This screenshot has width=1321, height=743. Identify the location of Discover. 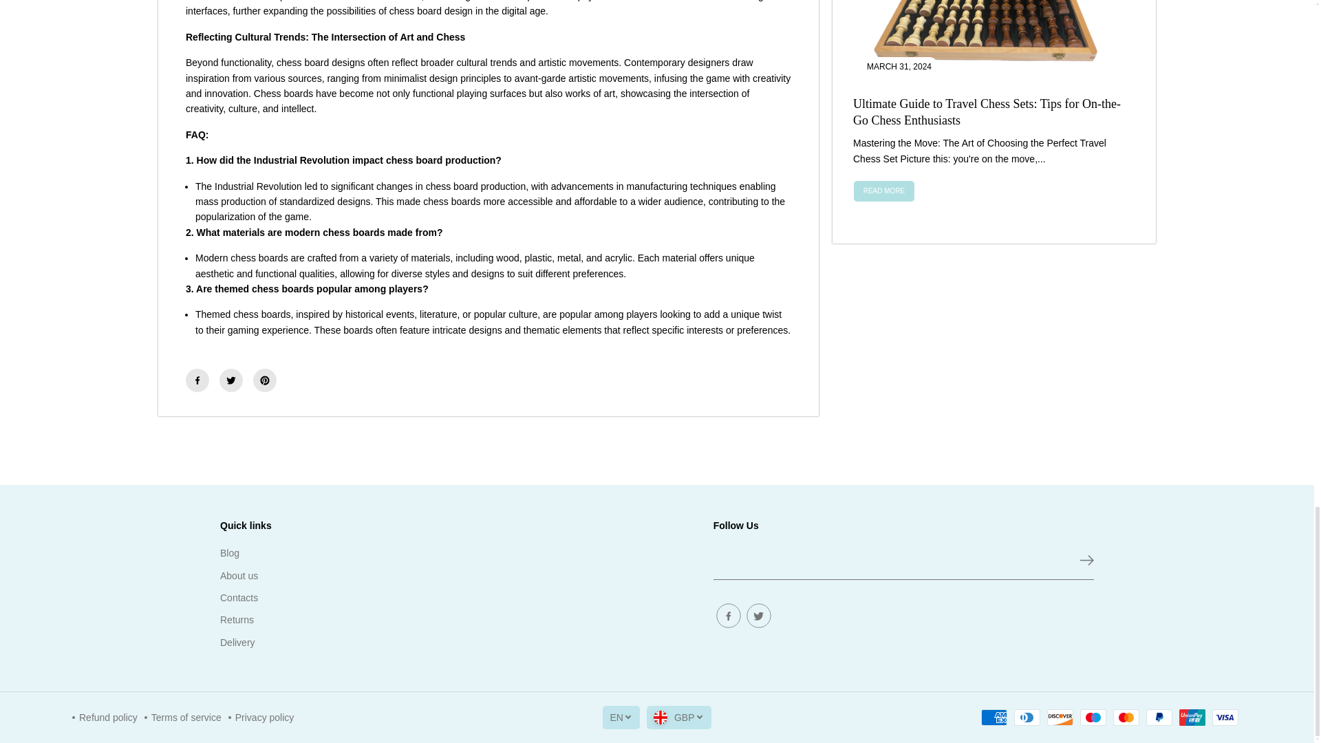
(1060, 718).